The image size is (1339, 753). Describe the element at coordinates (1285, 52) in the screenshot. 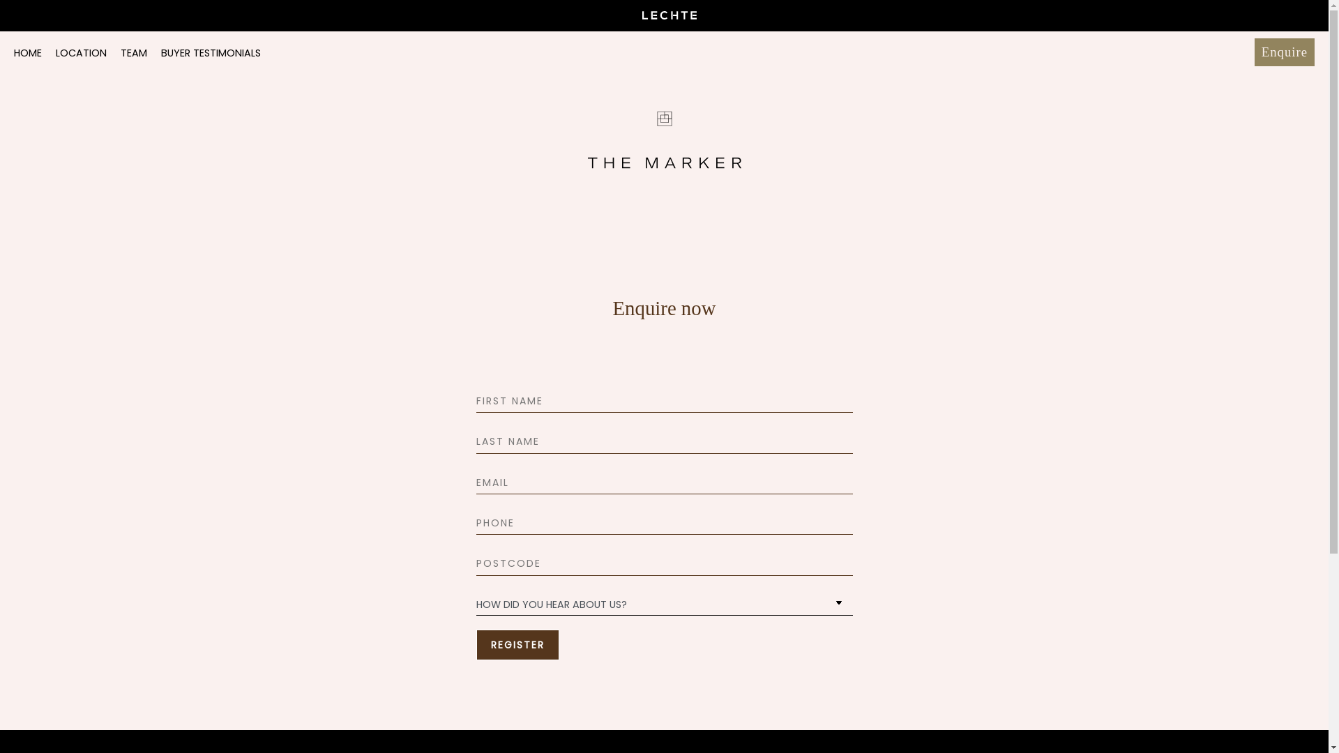

I see `Enquire` at that location.